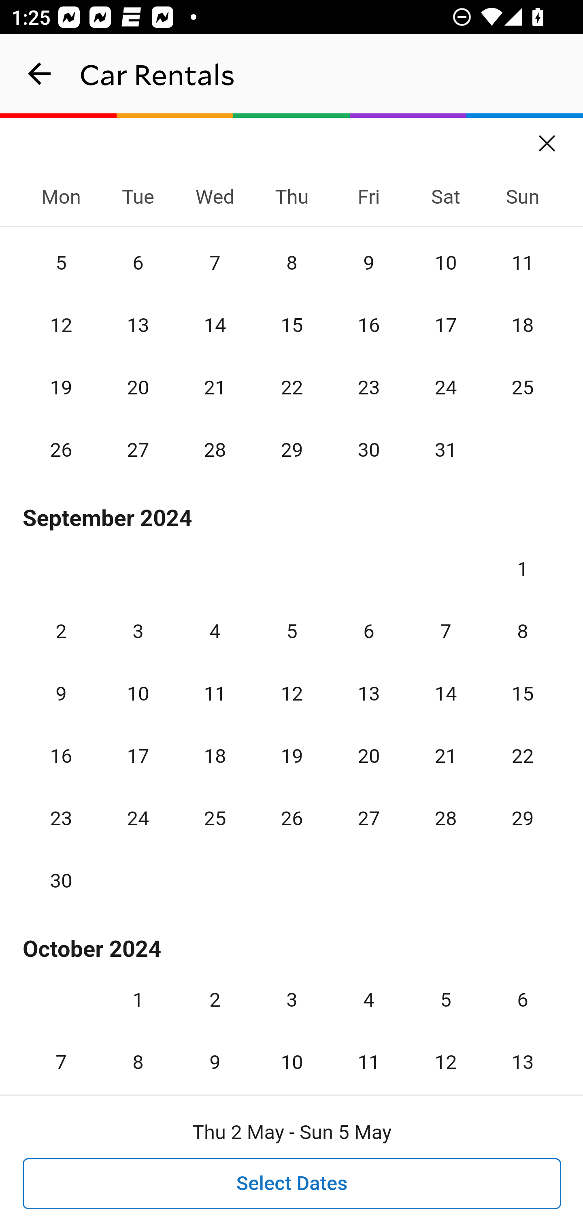  Describe the element at coordinates (522, 569) in the screenshot. I see `1 September 2024` at that location.